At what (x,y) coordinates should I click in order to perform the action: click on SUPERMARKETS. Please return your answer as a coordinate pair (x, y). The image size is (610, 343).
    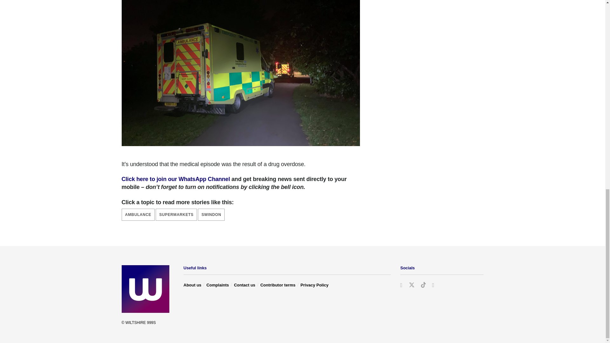
    Looking at the image, I should click on (176, 215).